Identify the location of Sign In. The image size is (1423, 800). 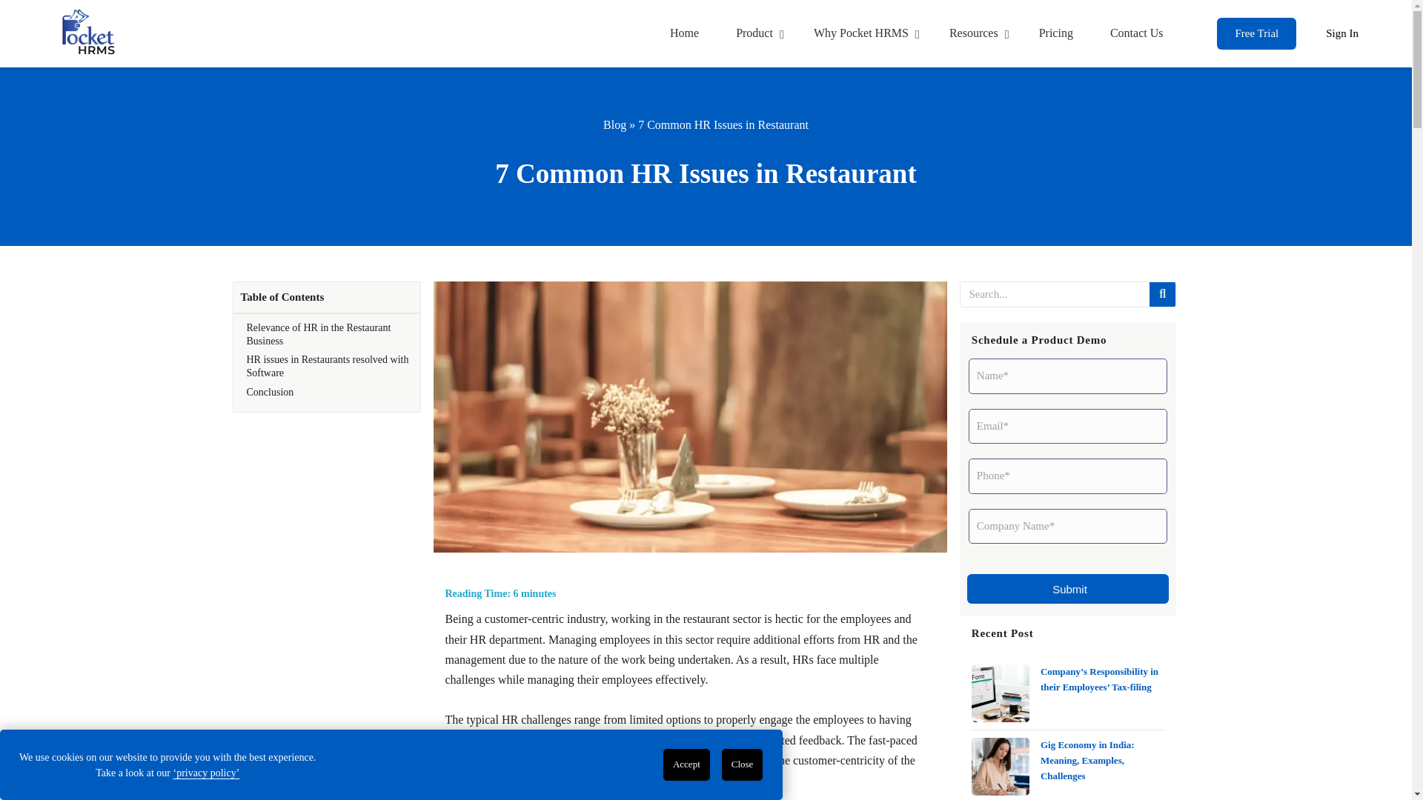
(916, 33).